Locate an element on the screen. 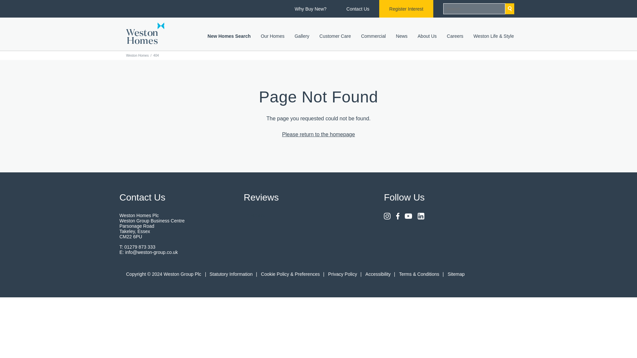  Customer Care is located at coordinates (335, 37).